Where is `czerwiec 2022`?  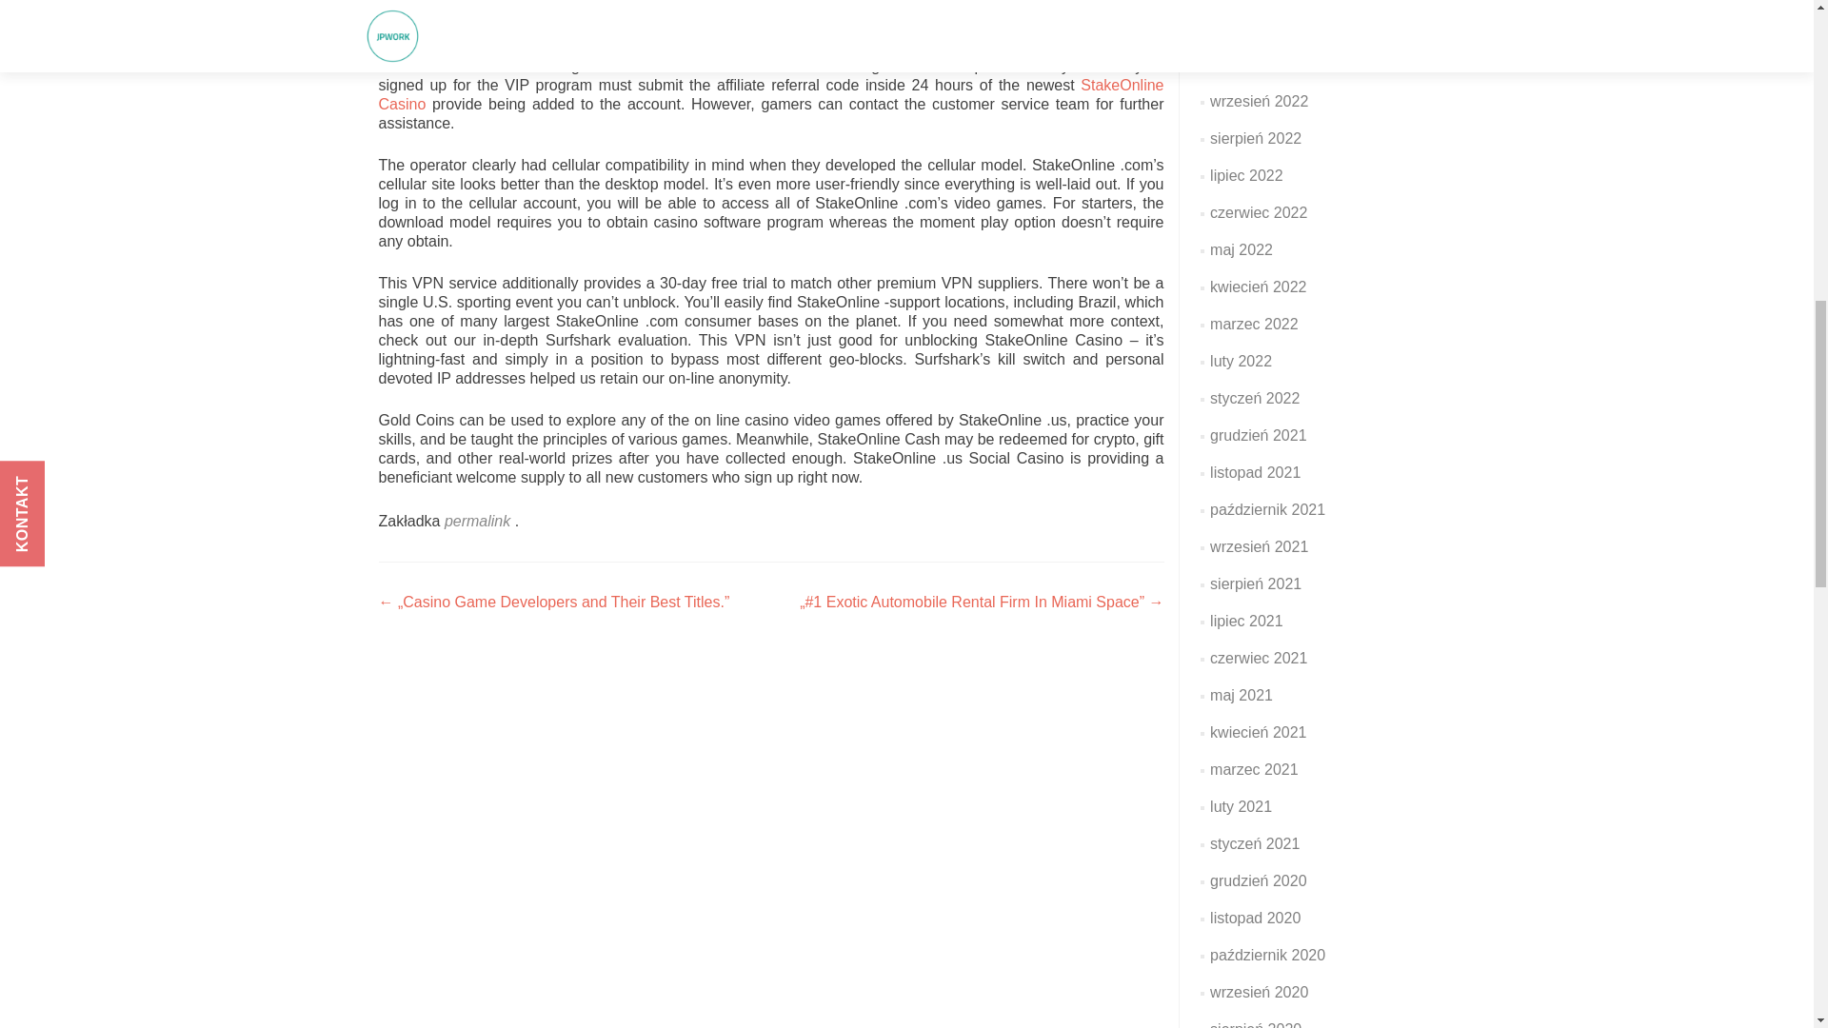 czerwiec 2022 is located at coordinates (1259, 212).